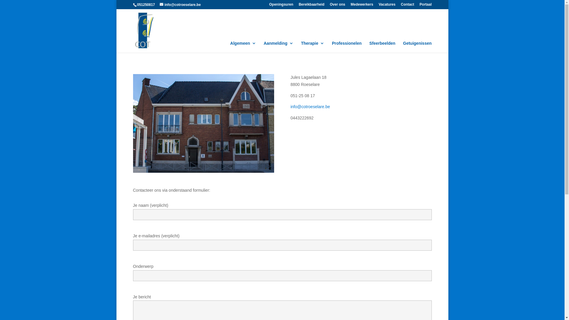 This screenshot has height=320, width=569. I want to click on Openingsuren, so click(281, 6).